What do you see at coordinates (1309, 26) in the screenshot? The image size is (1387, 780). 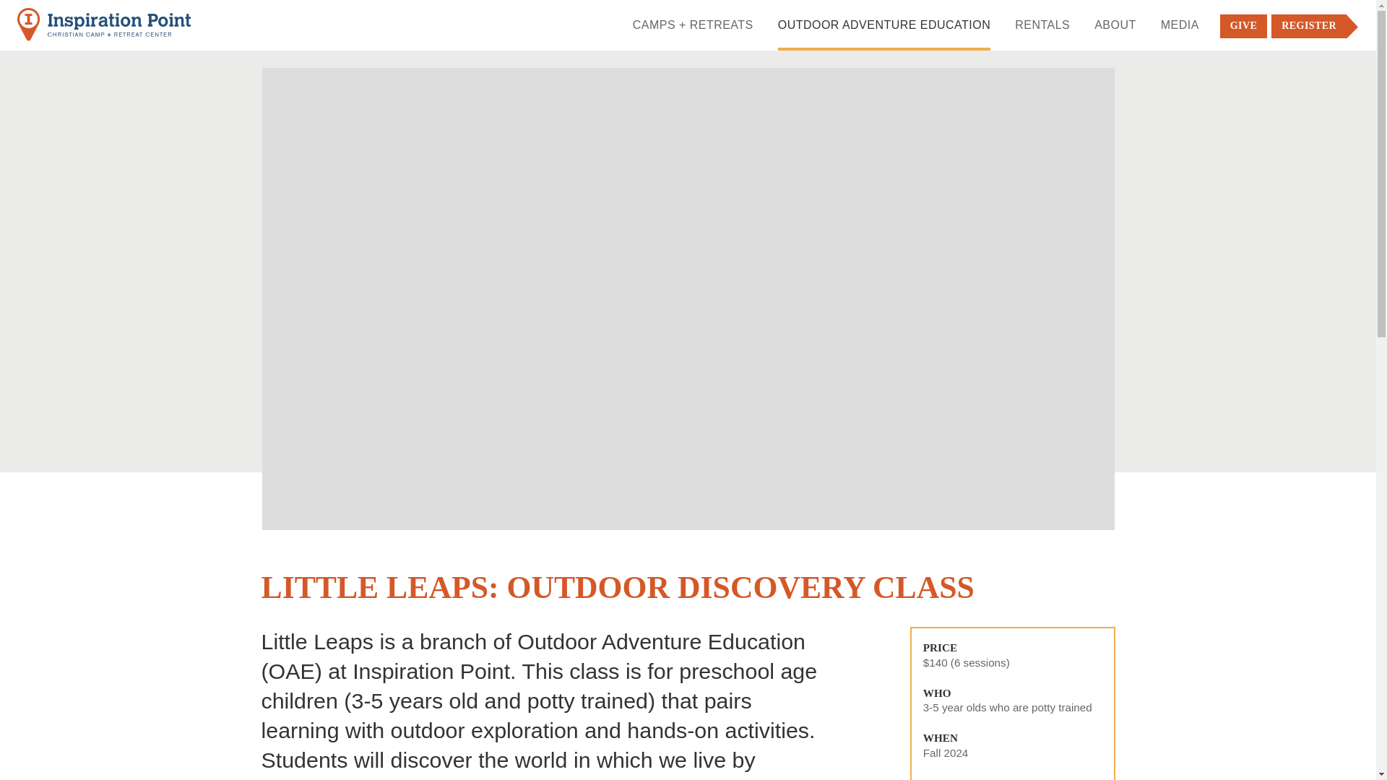 I see `REGISTER` at bounding box center [1309, 26].